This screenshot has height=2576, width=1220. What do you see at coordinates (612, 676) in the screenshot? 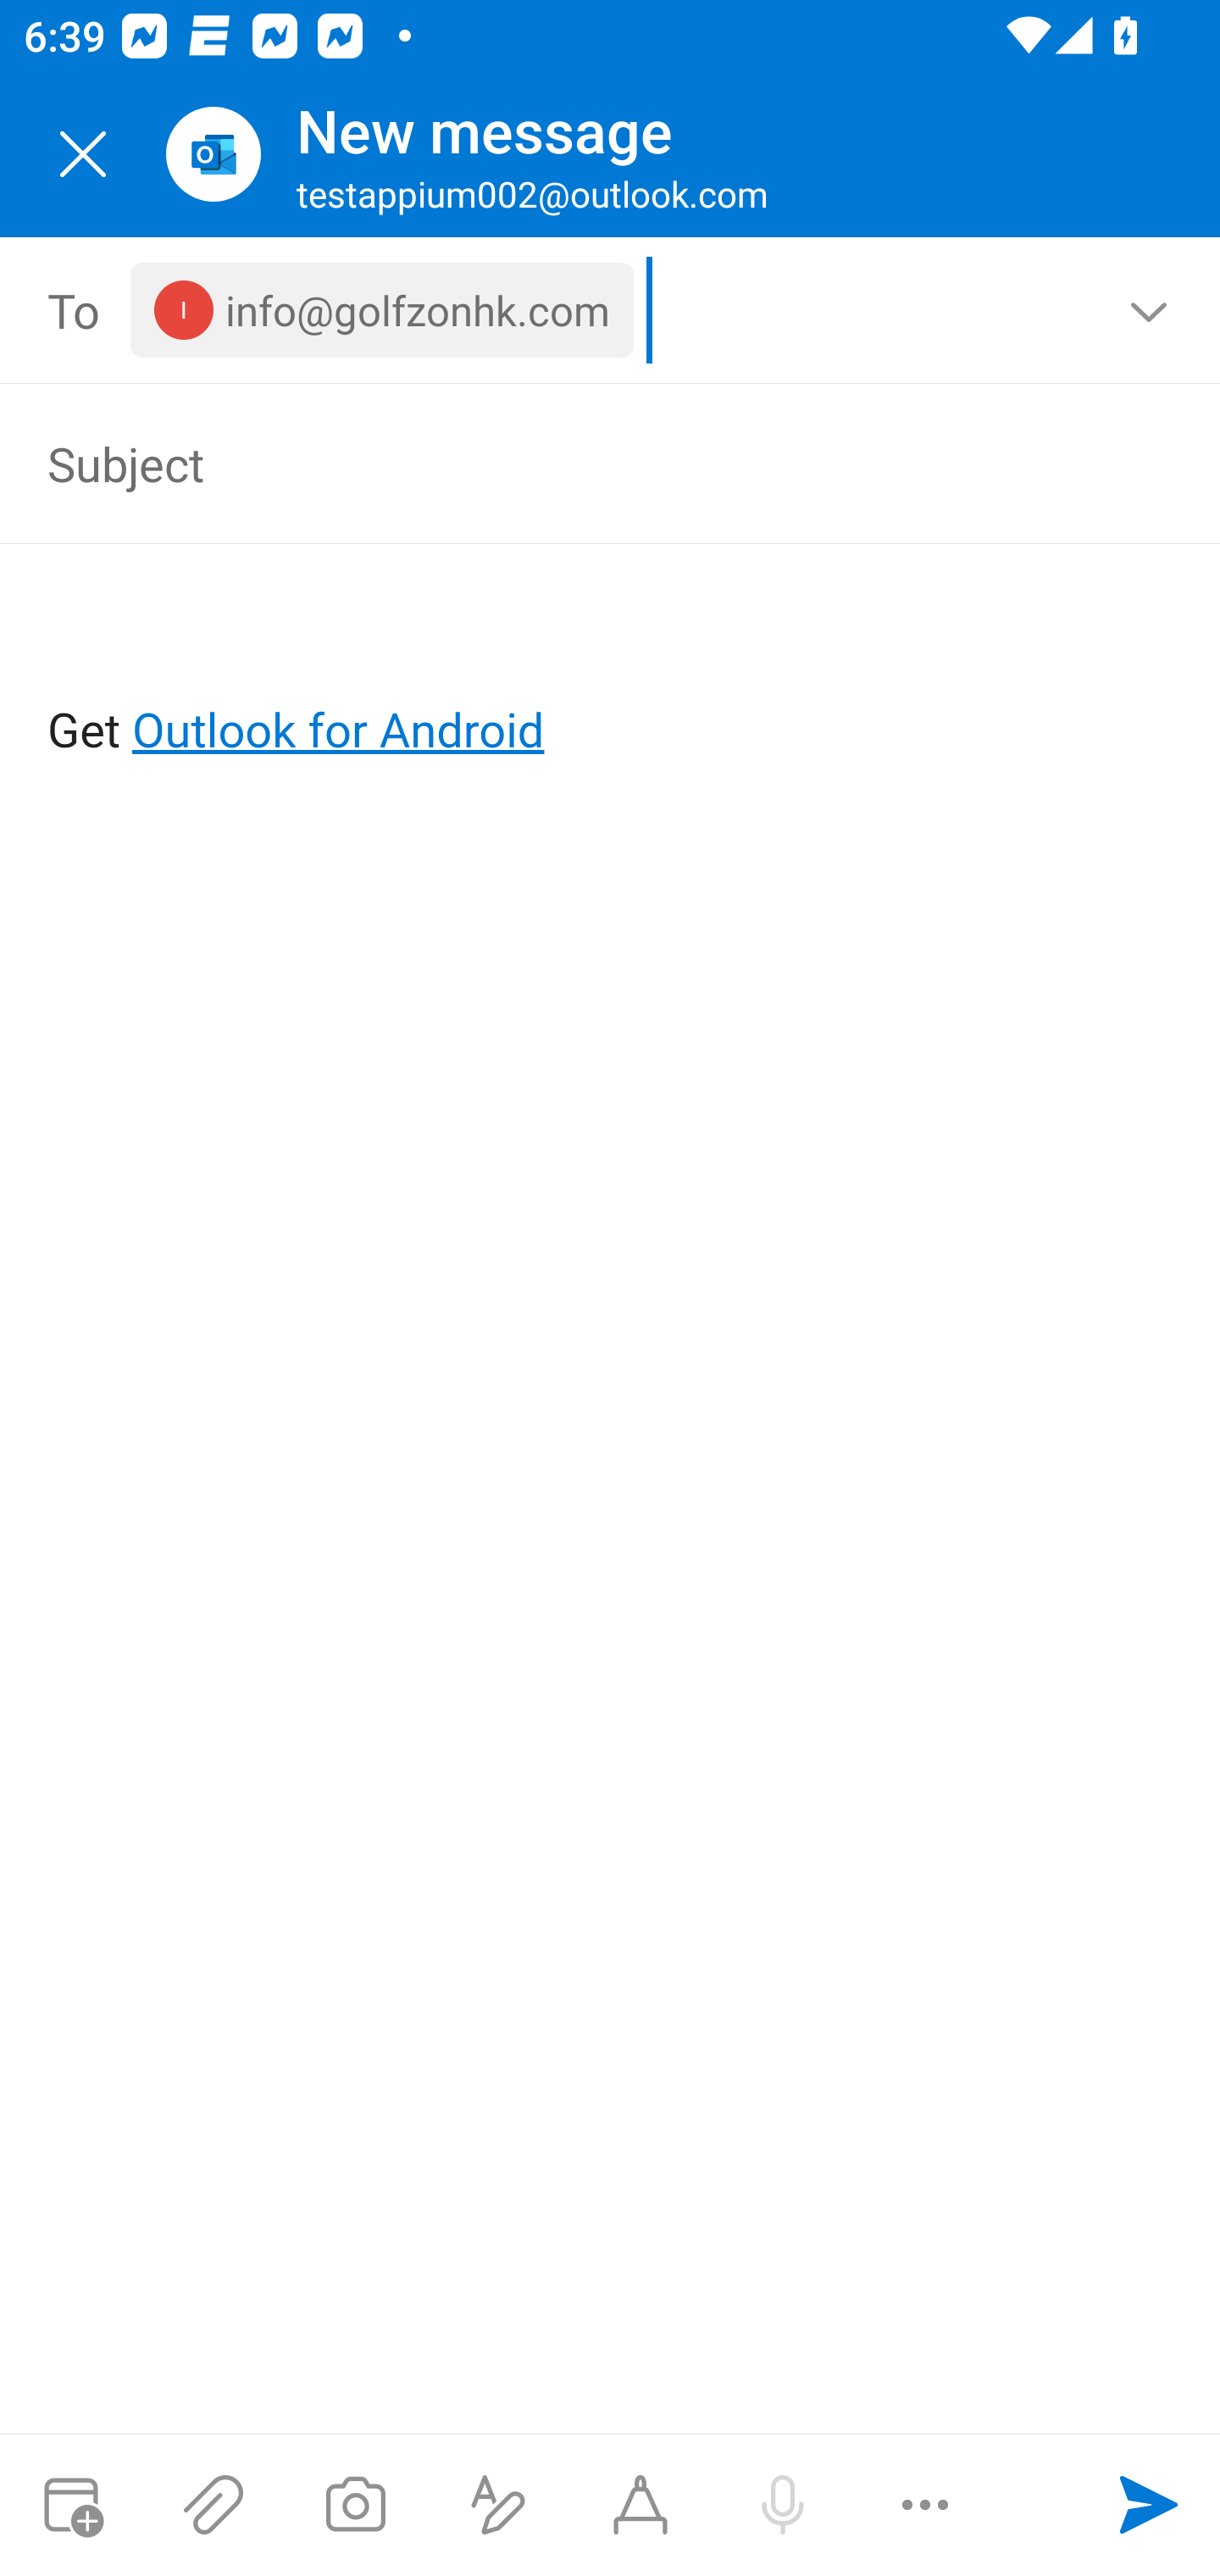
I see `

Get Outlook for Android` at bounding box center [612, 676].